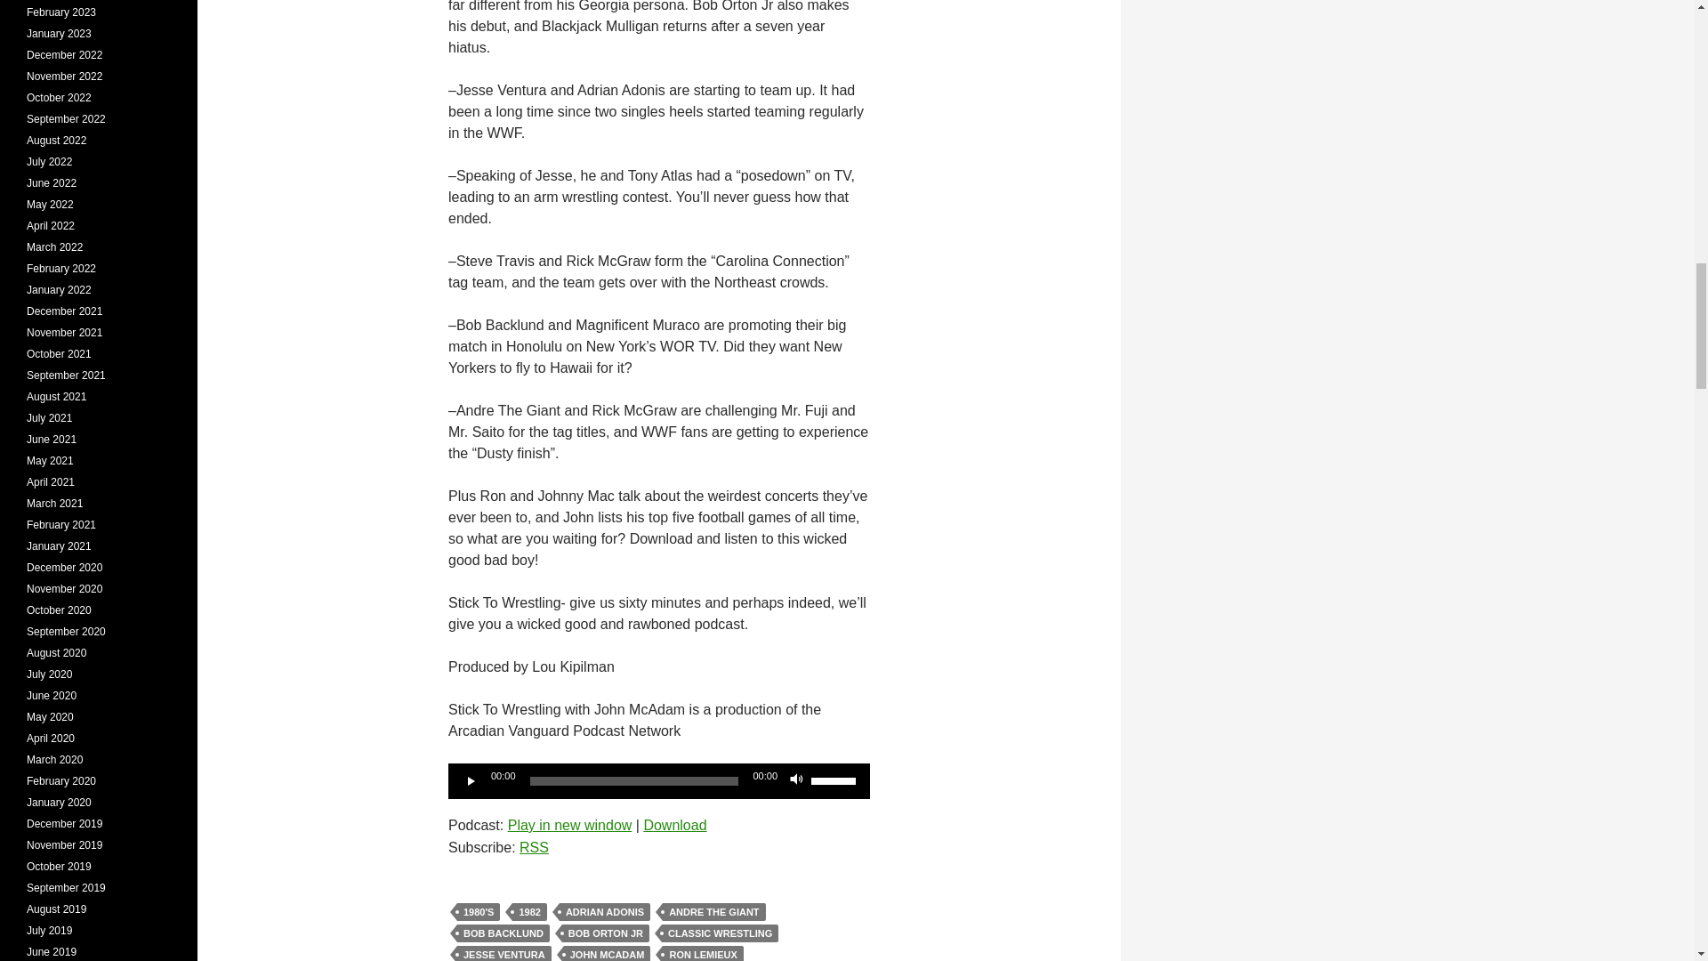 The width and height of the screenshot is (1708, 961). Describe the element at coordinates (504, 953) in the screenshot. I see `JESSE VENTURA` at that location.